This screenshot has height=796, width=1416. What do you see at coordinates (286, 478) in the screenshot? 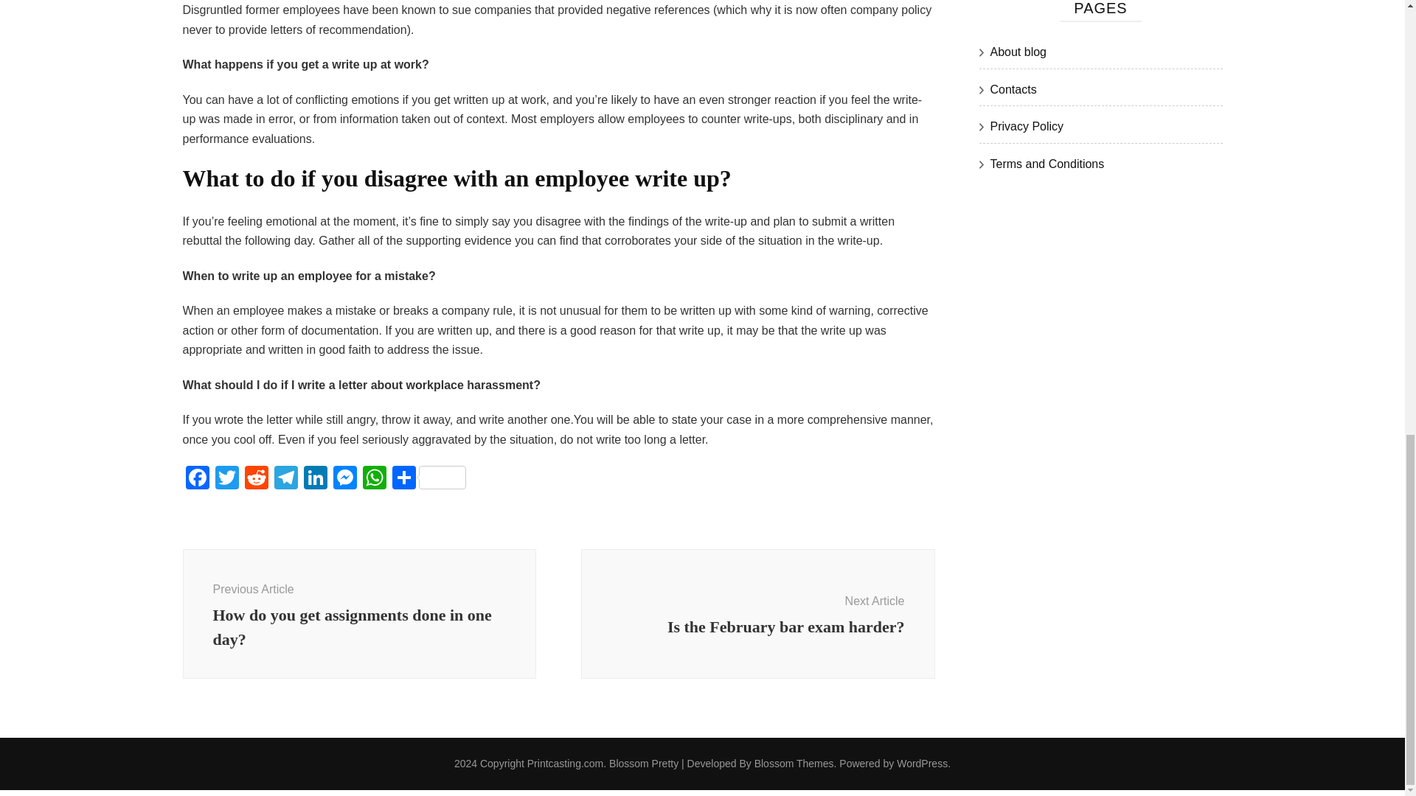
I see `Telegram` at bounding box center [286, 478].